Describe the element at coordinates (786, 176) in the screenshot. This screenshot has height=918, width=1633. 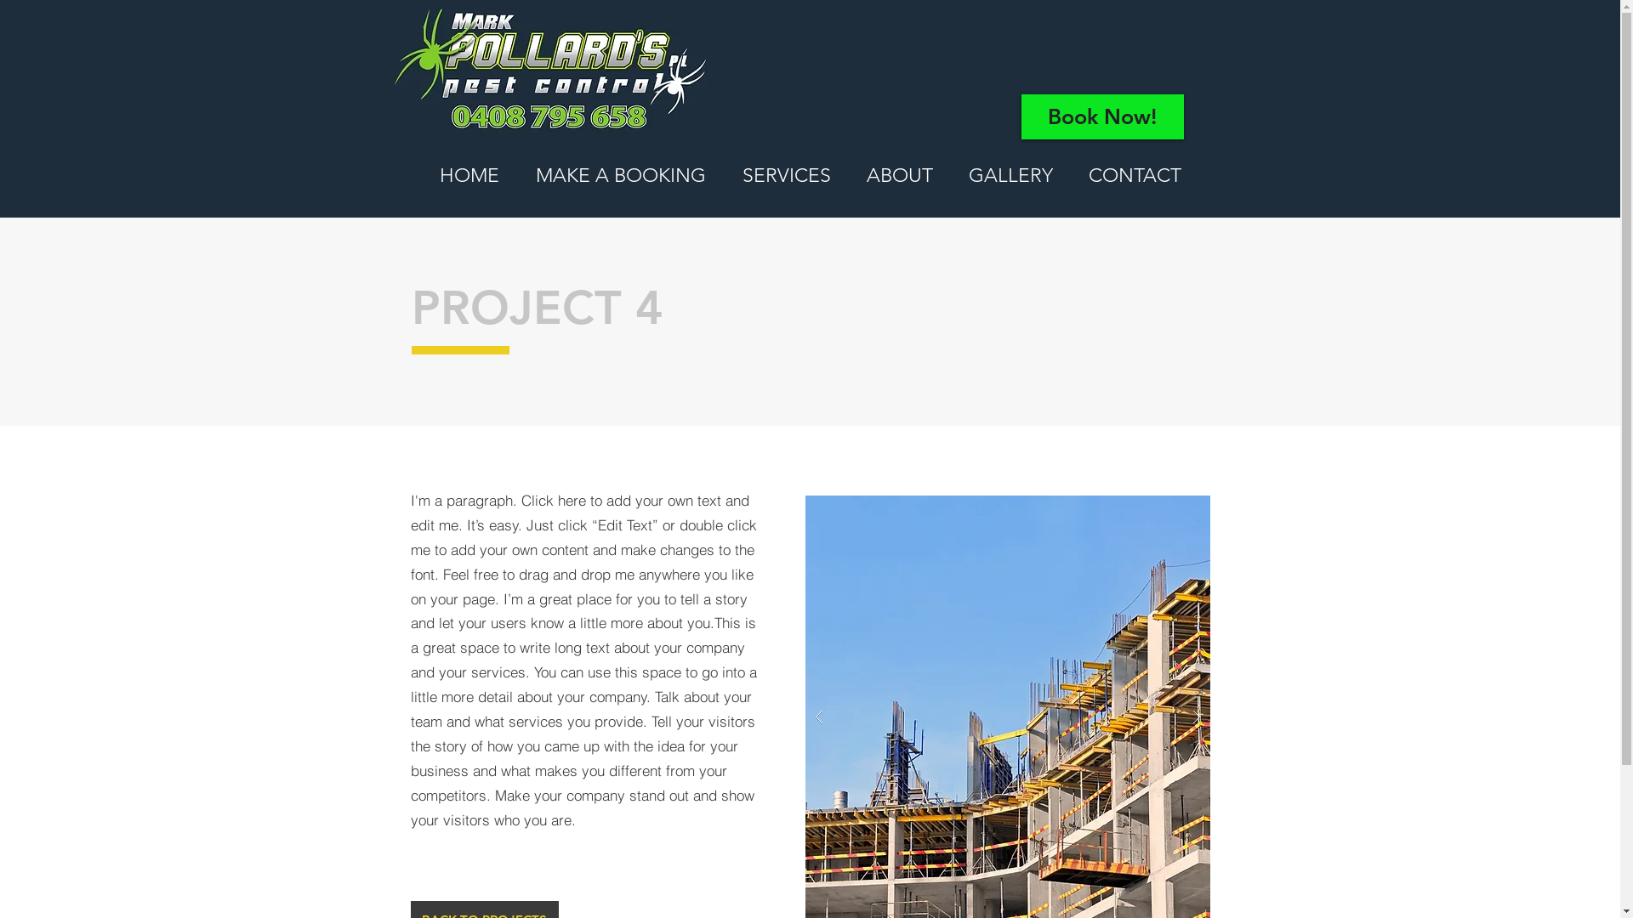
I see `SERVICES` at that location.